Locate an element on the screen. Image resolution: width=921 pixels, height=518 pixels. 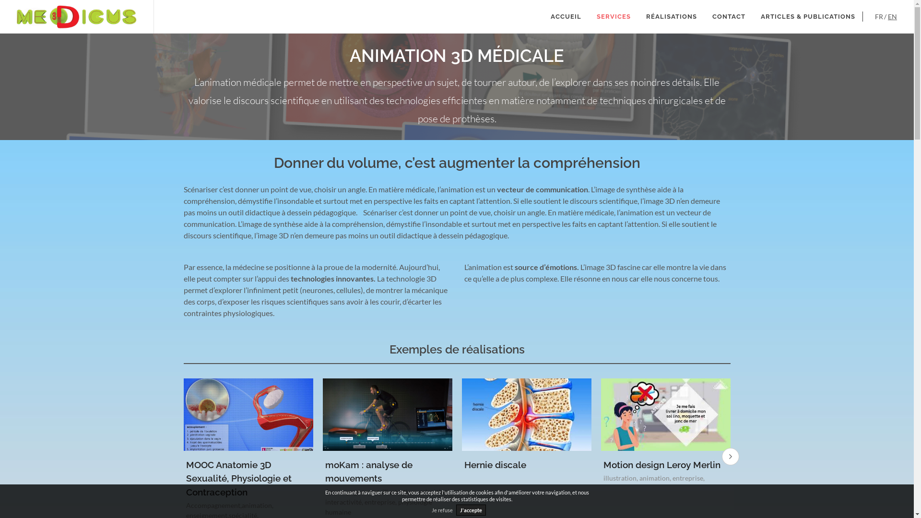
ACCUEIL is located at coordinates (566, 17).